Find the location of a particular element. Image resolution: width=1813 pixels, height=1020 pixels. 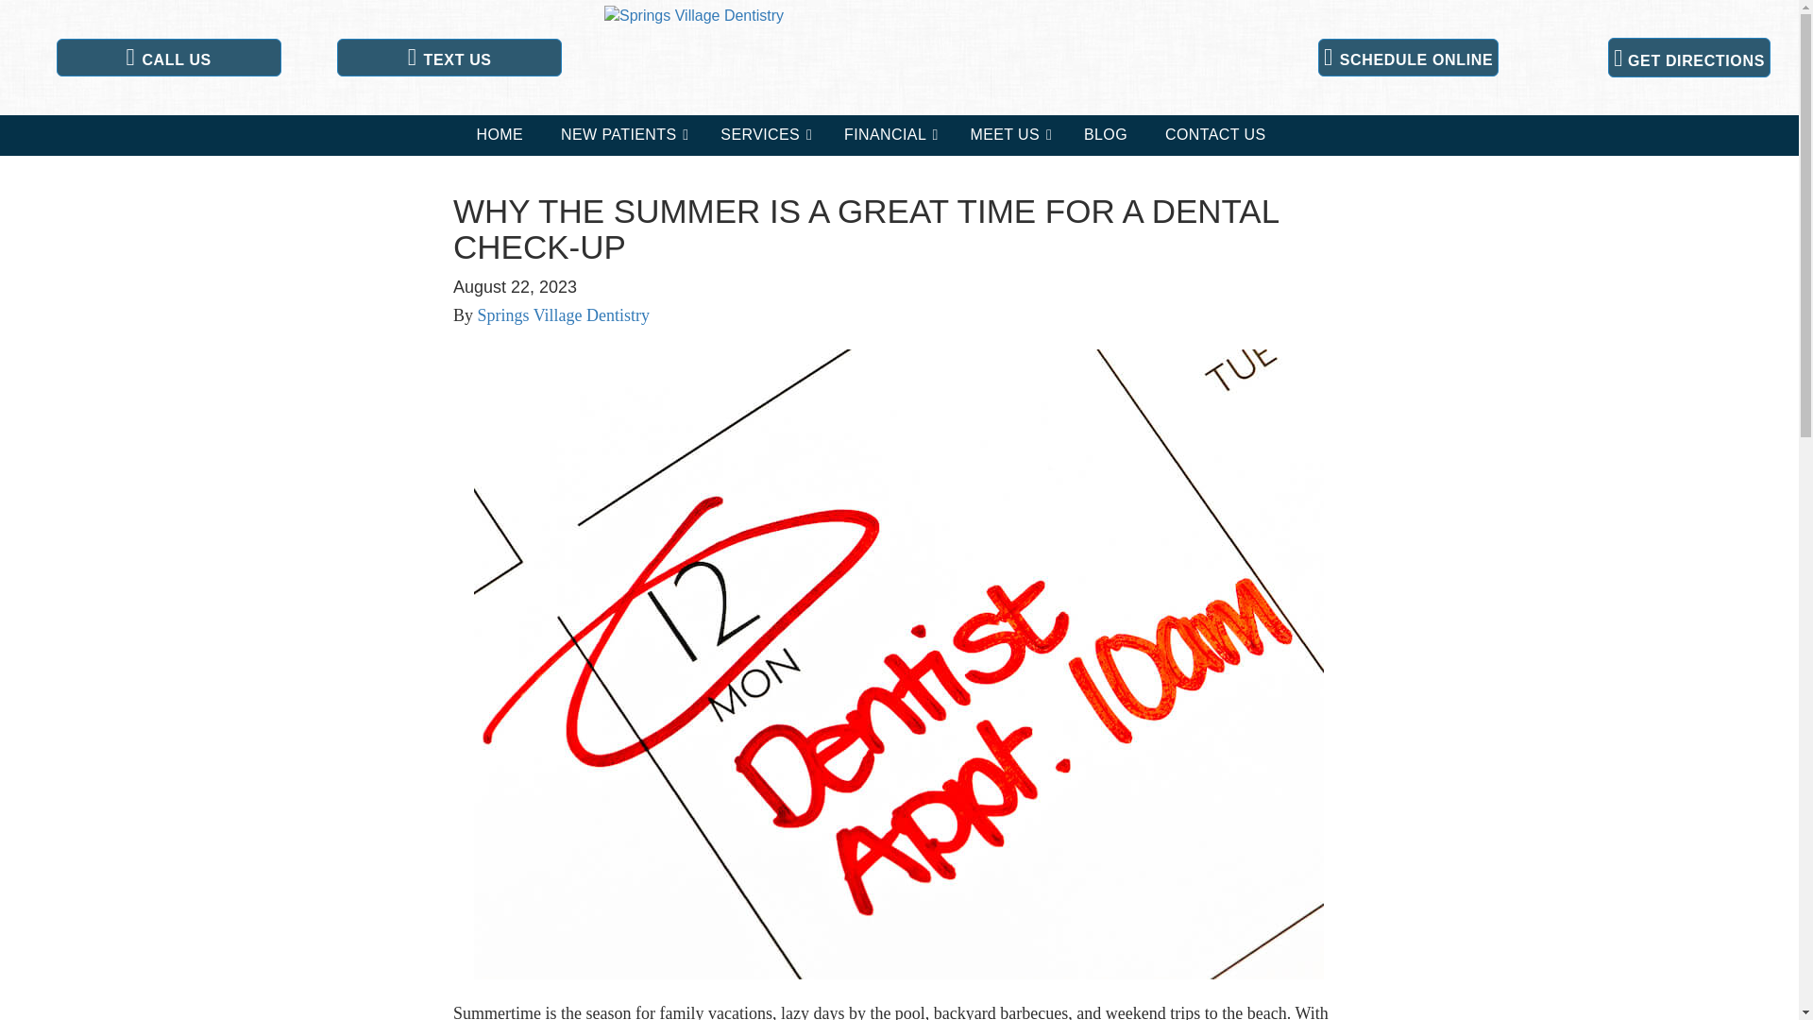

SERVICES is located at coordinates (763, 136).